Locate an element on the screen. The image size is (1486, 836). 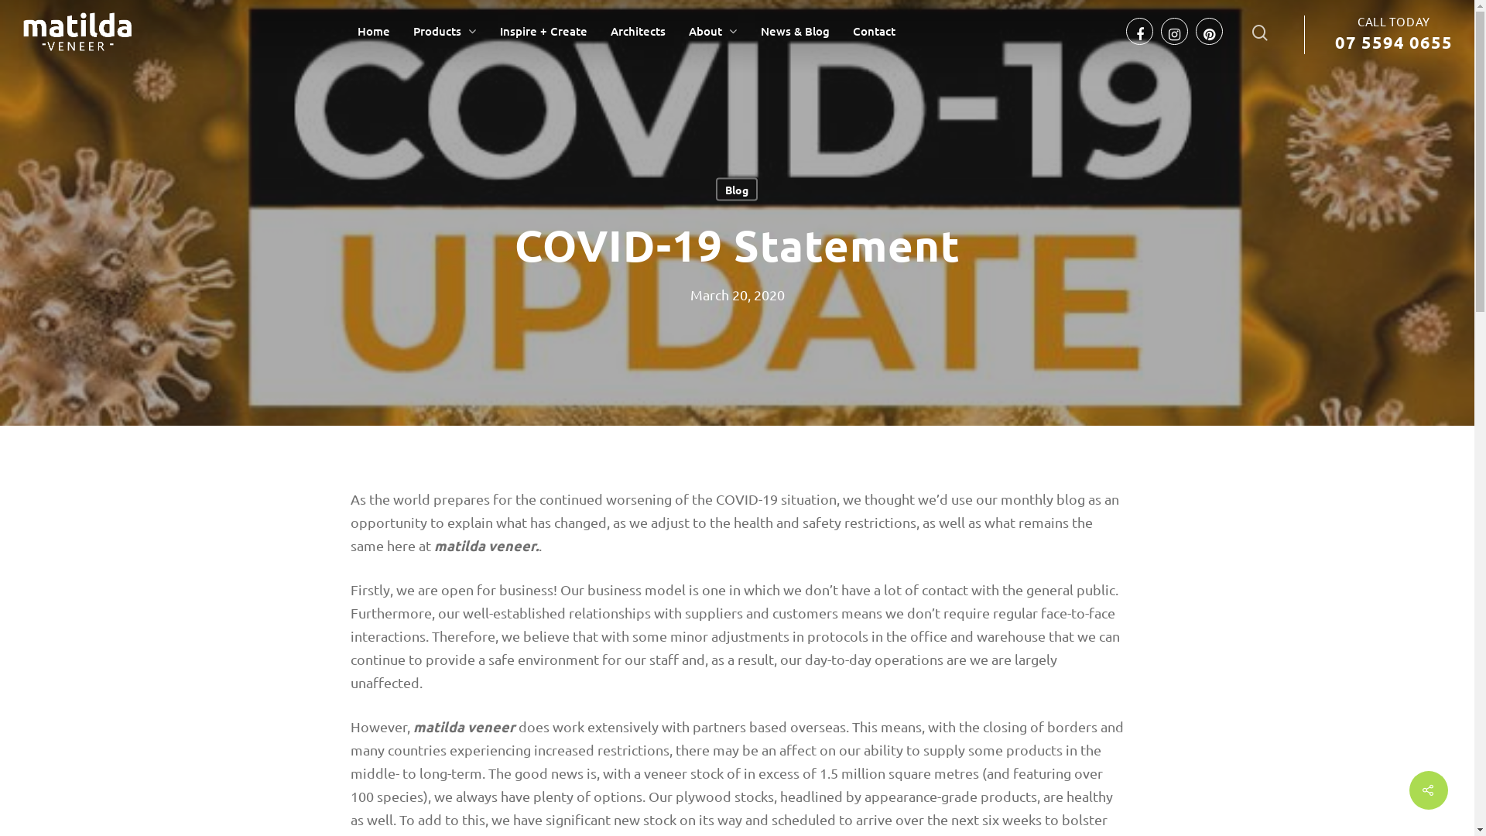
News & Blog is located at coordinates (796, 31).